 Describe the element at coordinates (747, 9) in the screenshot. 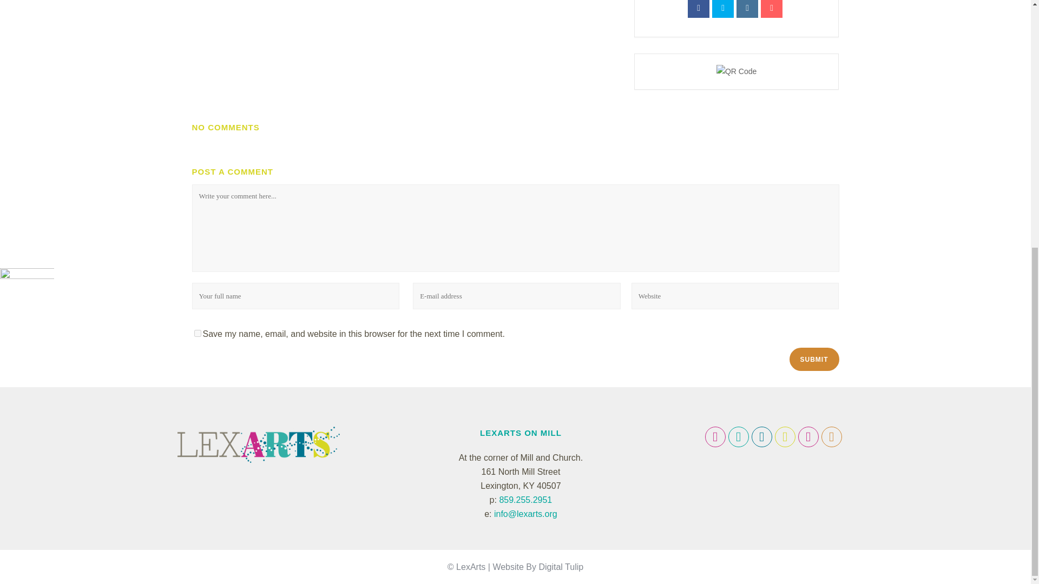

I see `Linkedin` at that location.